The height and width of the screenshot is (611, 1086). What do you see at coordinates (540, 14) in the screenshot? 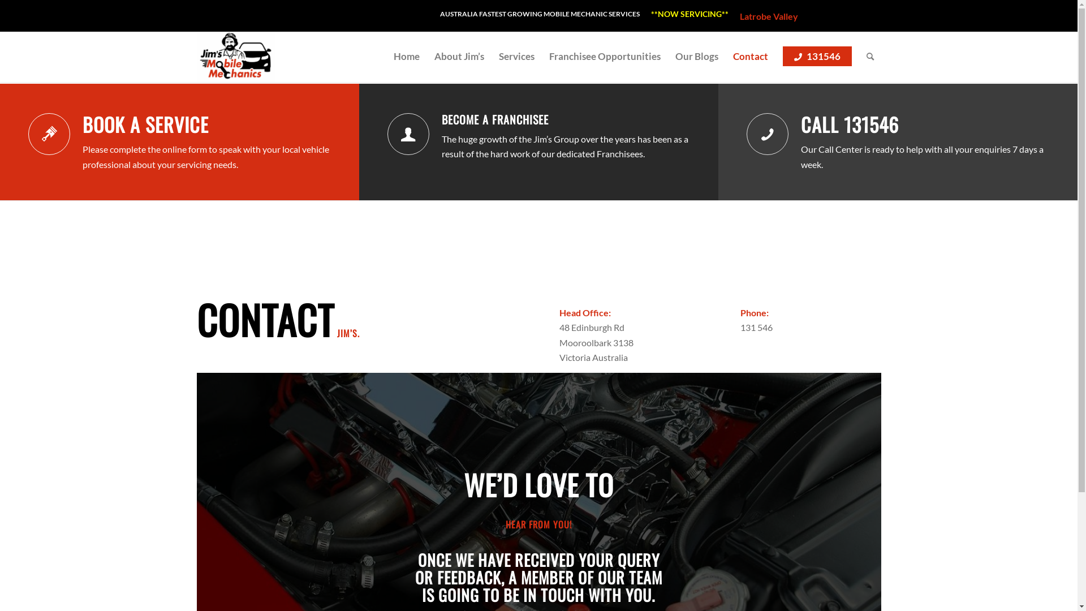
I see `AUSTRALIA FASTEST GROWING MOBILE MECHANIC SERVICES` at bounding box center [540, 14].